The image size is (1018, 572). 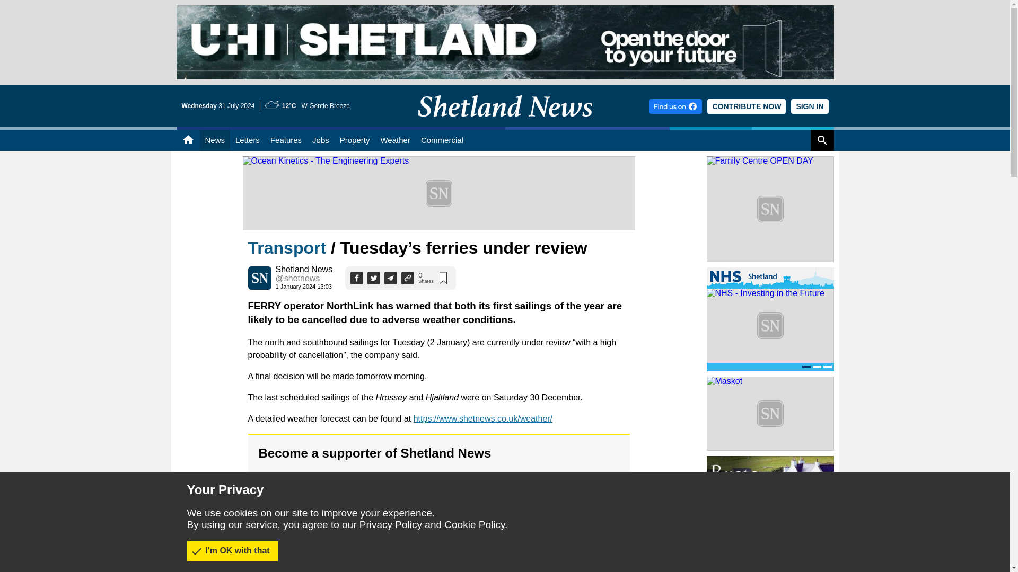 What do you see at coordinates (809, 106) in the screenshot?
I see `SIGN IN` at bounding box center [809, 106].